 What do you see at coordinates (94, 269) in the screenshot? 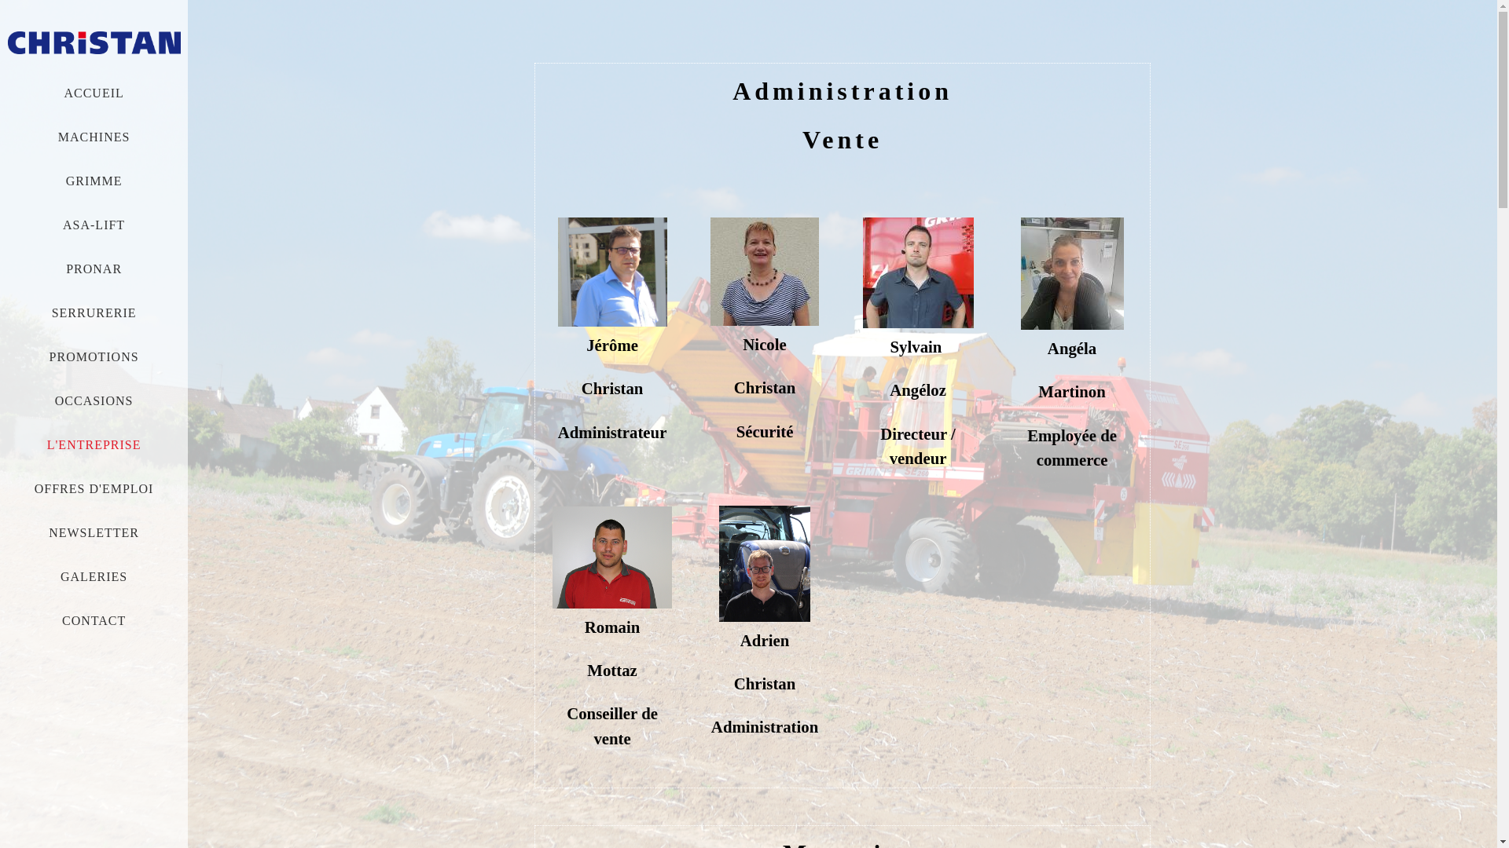
I see `PRONAR` at bounding box center [94, 269].